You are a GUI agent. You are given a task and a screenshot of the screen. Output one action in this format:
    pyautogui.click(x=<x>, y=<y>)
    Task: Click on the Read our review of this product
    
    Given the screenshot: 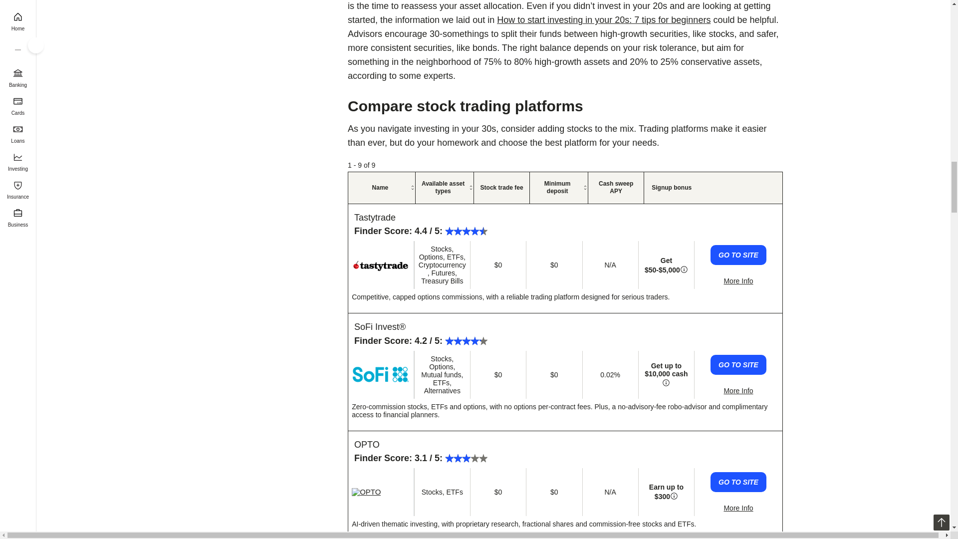 What is the action you would take?
    pyautogui.click(x=367, y=444)
    